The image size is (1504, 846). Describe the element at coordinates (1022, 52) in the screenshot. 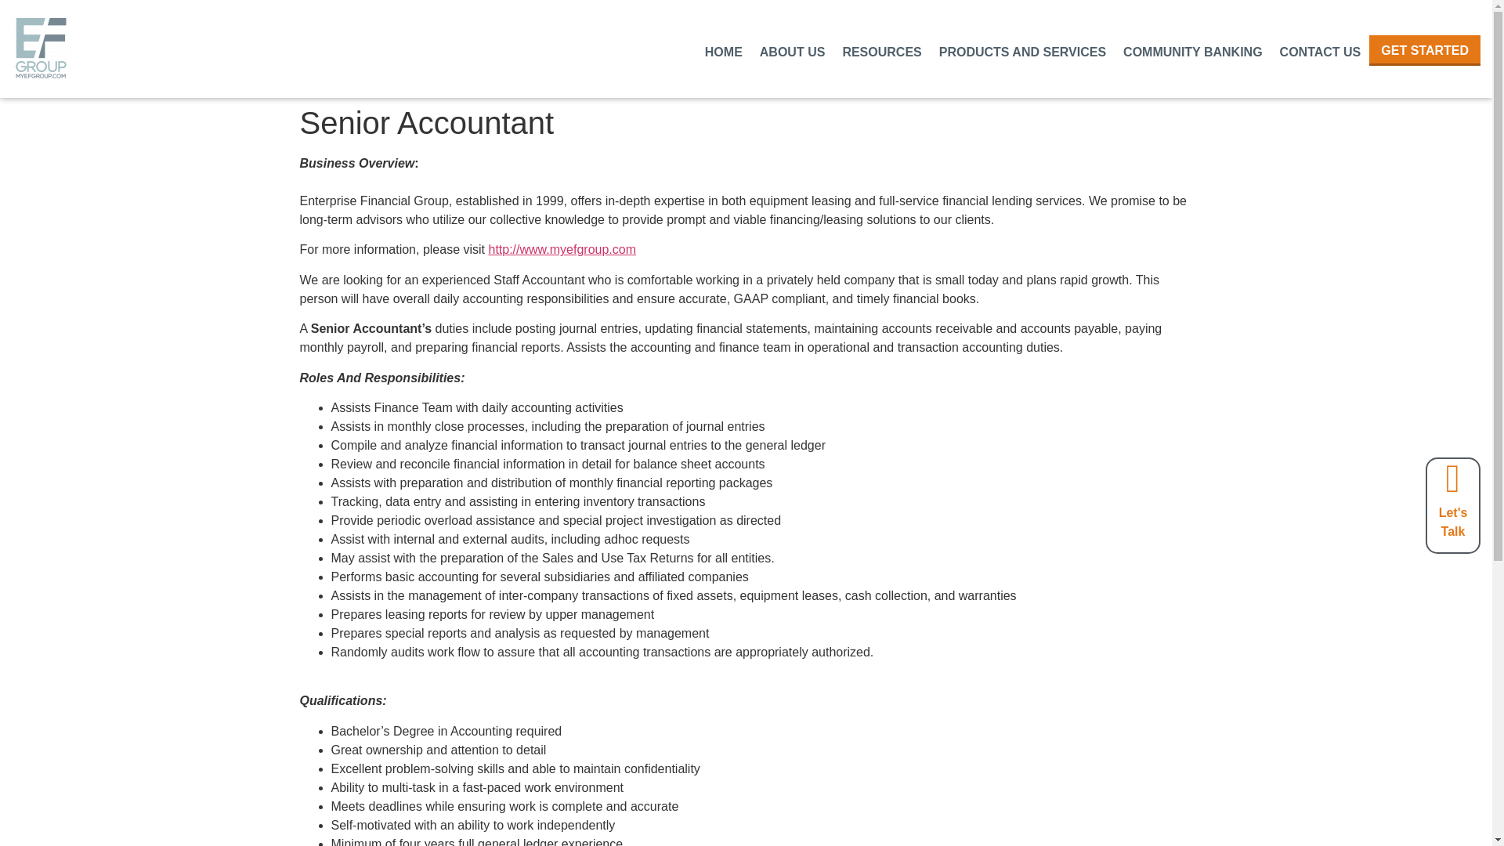

I see `PRODUCTS AND SERVICES` at that location.